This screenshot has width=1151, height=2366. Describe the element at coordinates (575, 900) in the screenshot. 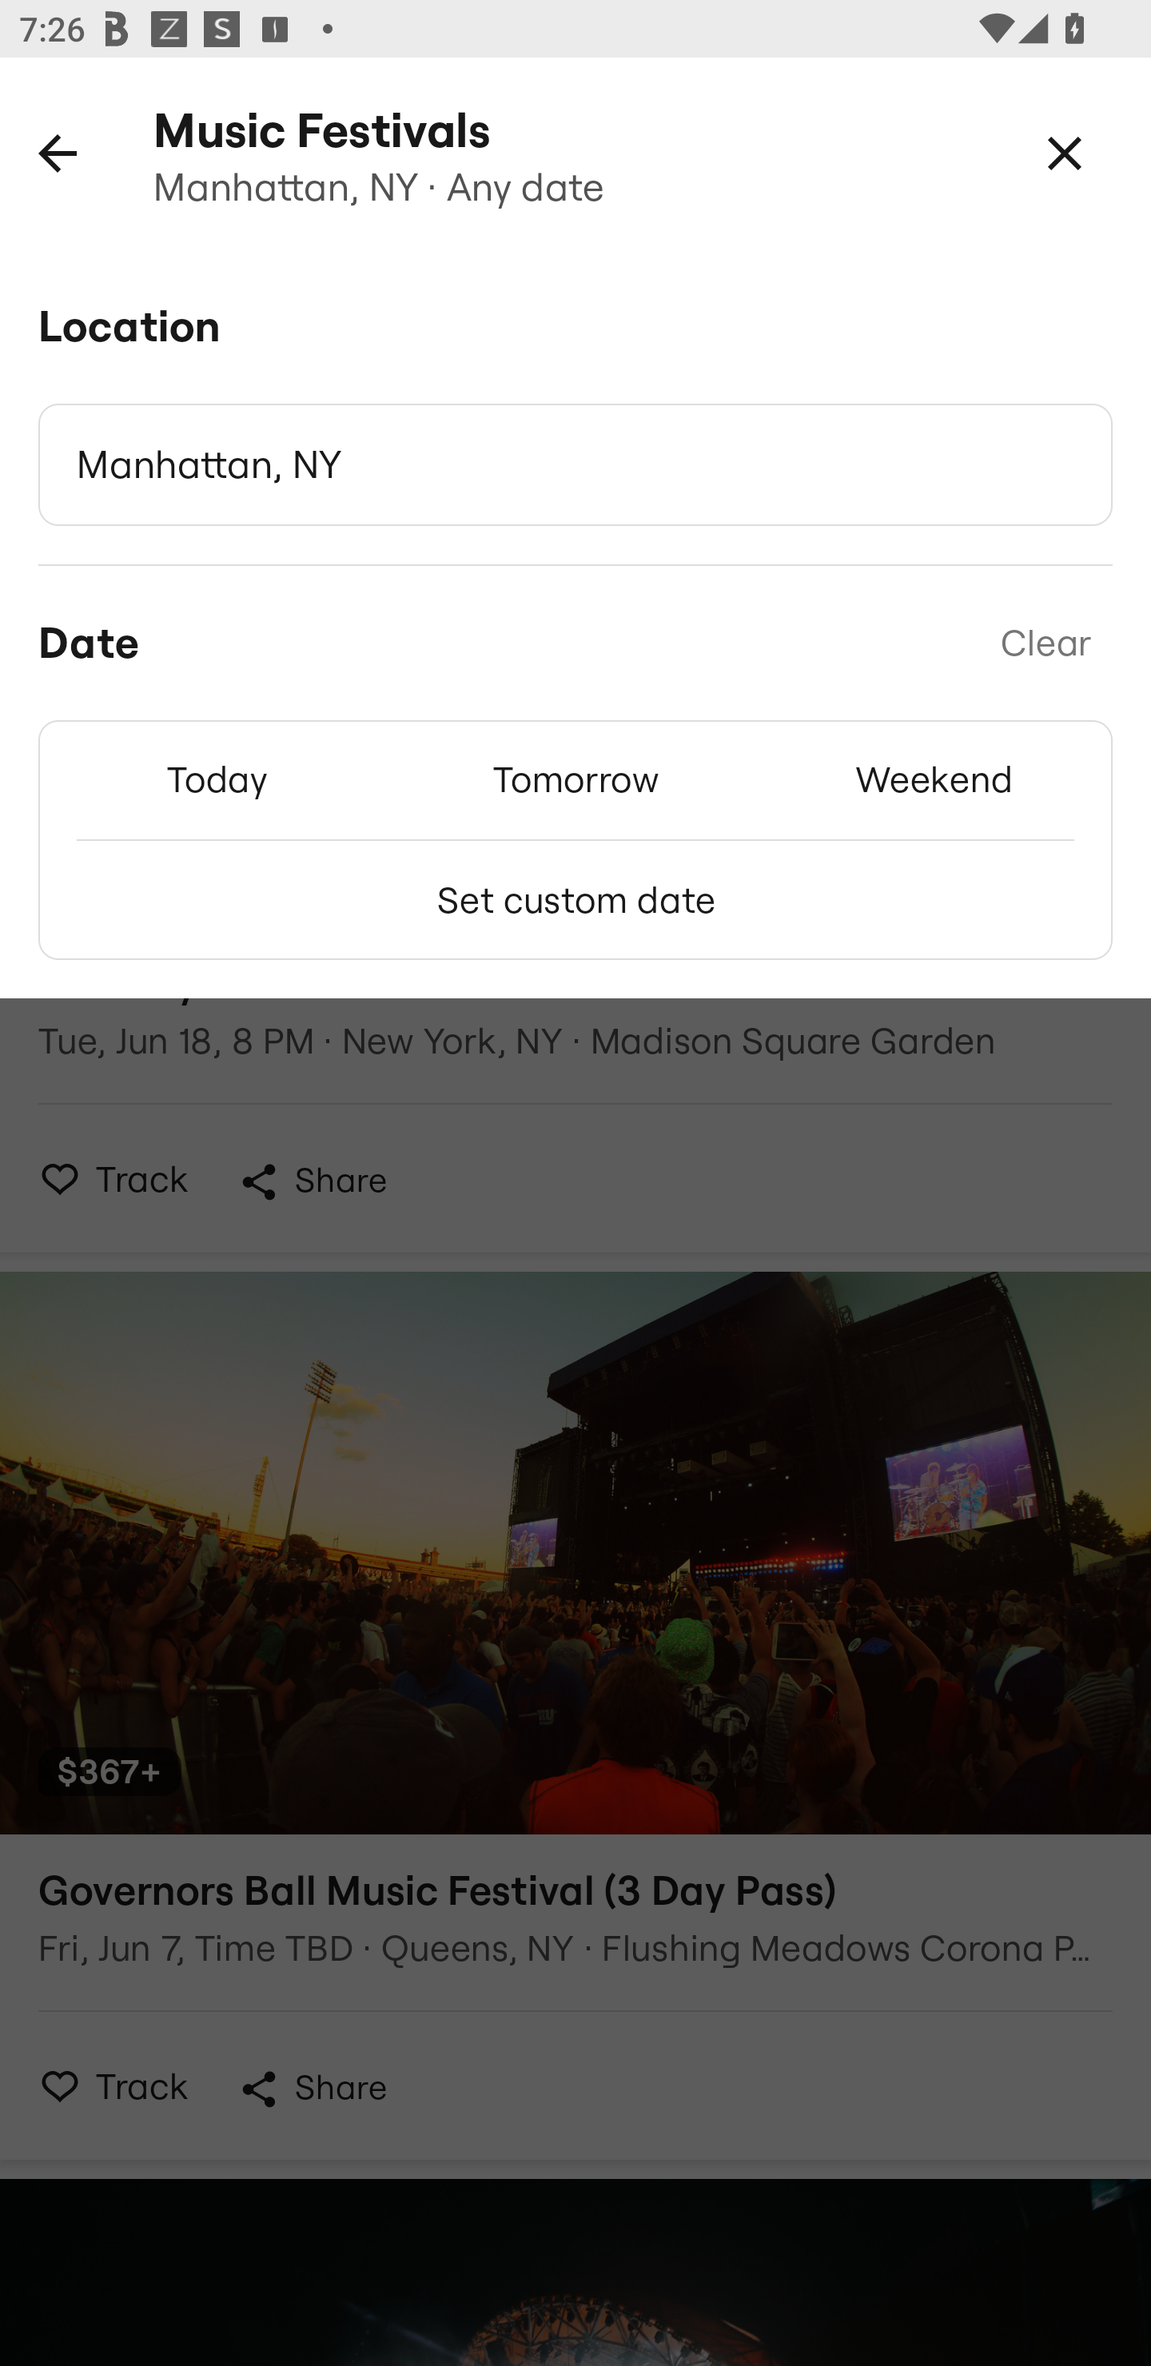

I see `Set custom date` at that location.